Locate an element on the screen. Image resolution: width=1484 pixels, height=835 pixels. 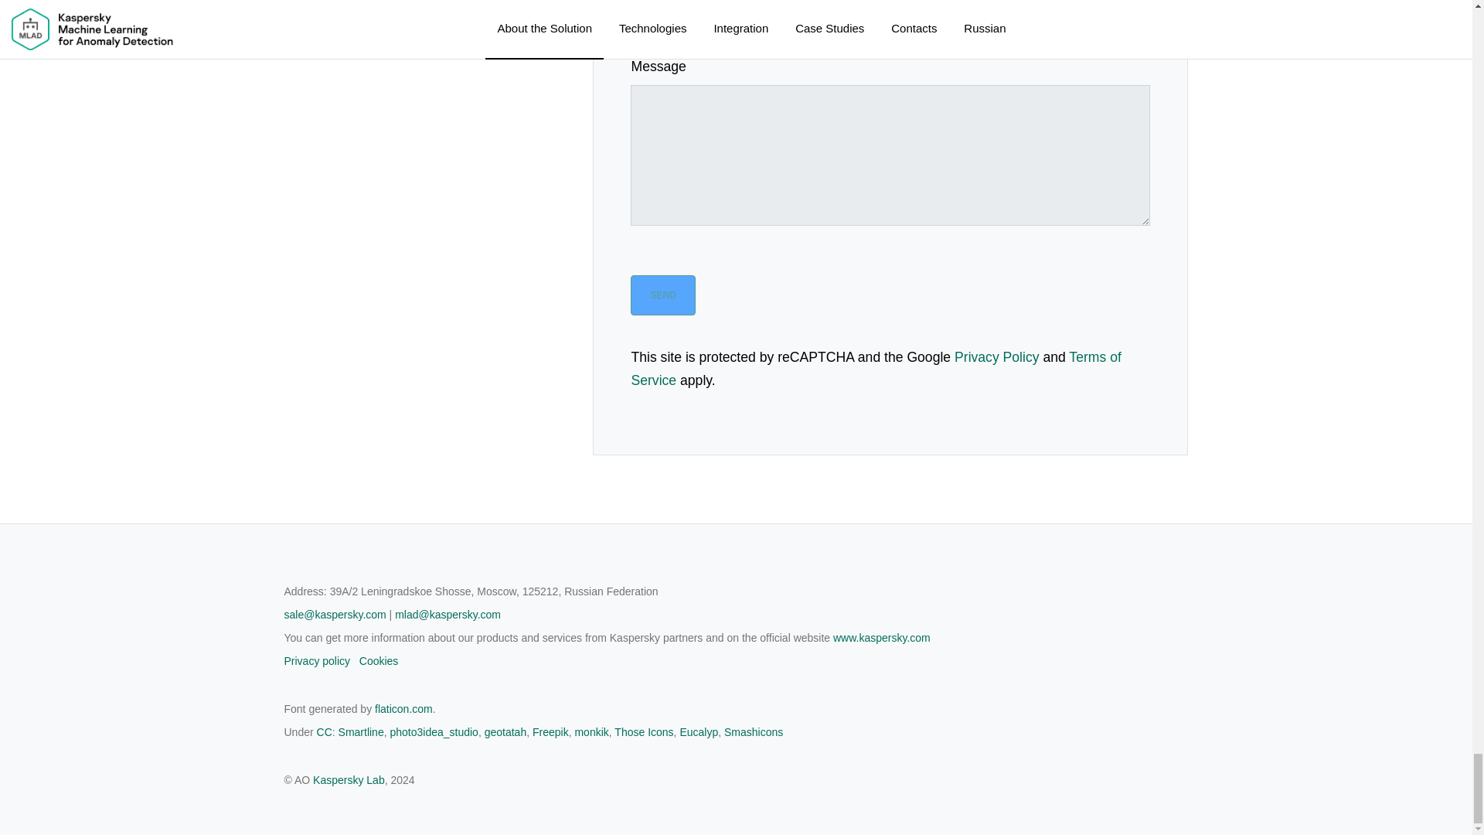
Terms of Service is located at coordinates (875, 544).